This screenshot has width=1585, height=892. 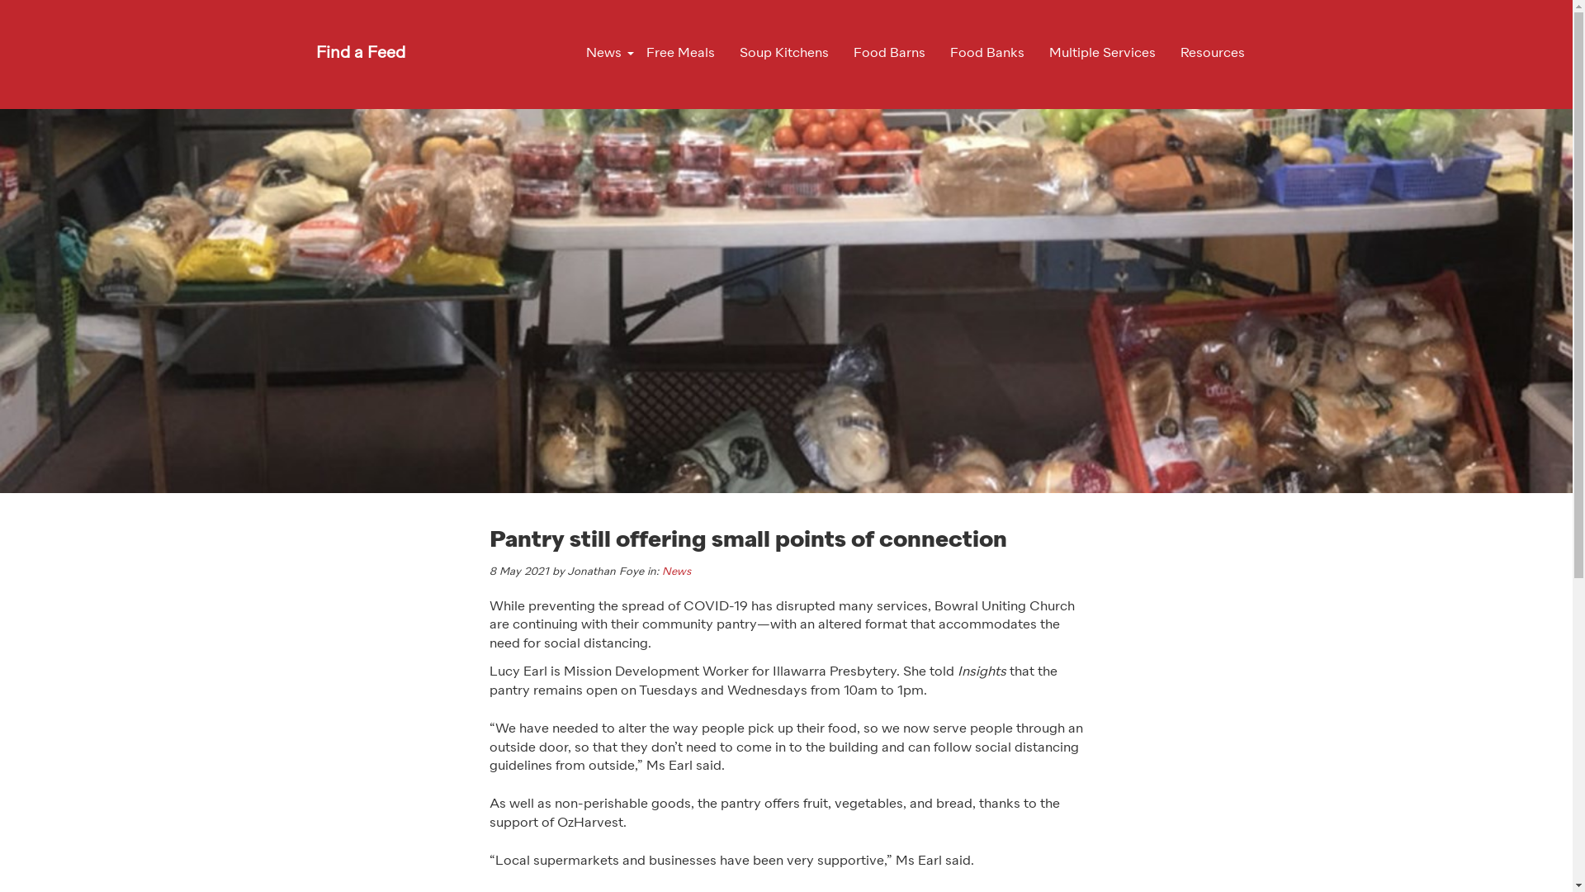 I want to click on News, so click(x=603, y=54).